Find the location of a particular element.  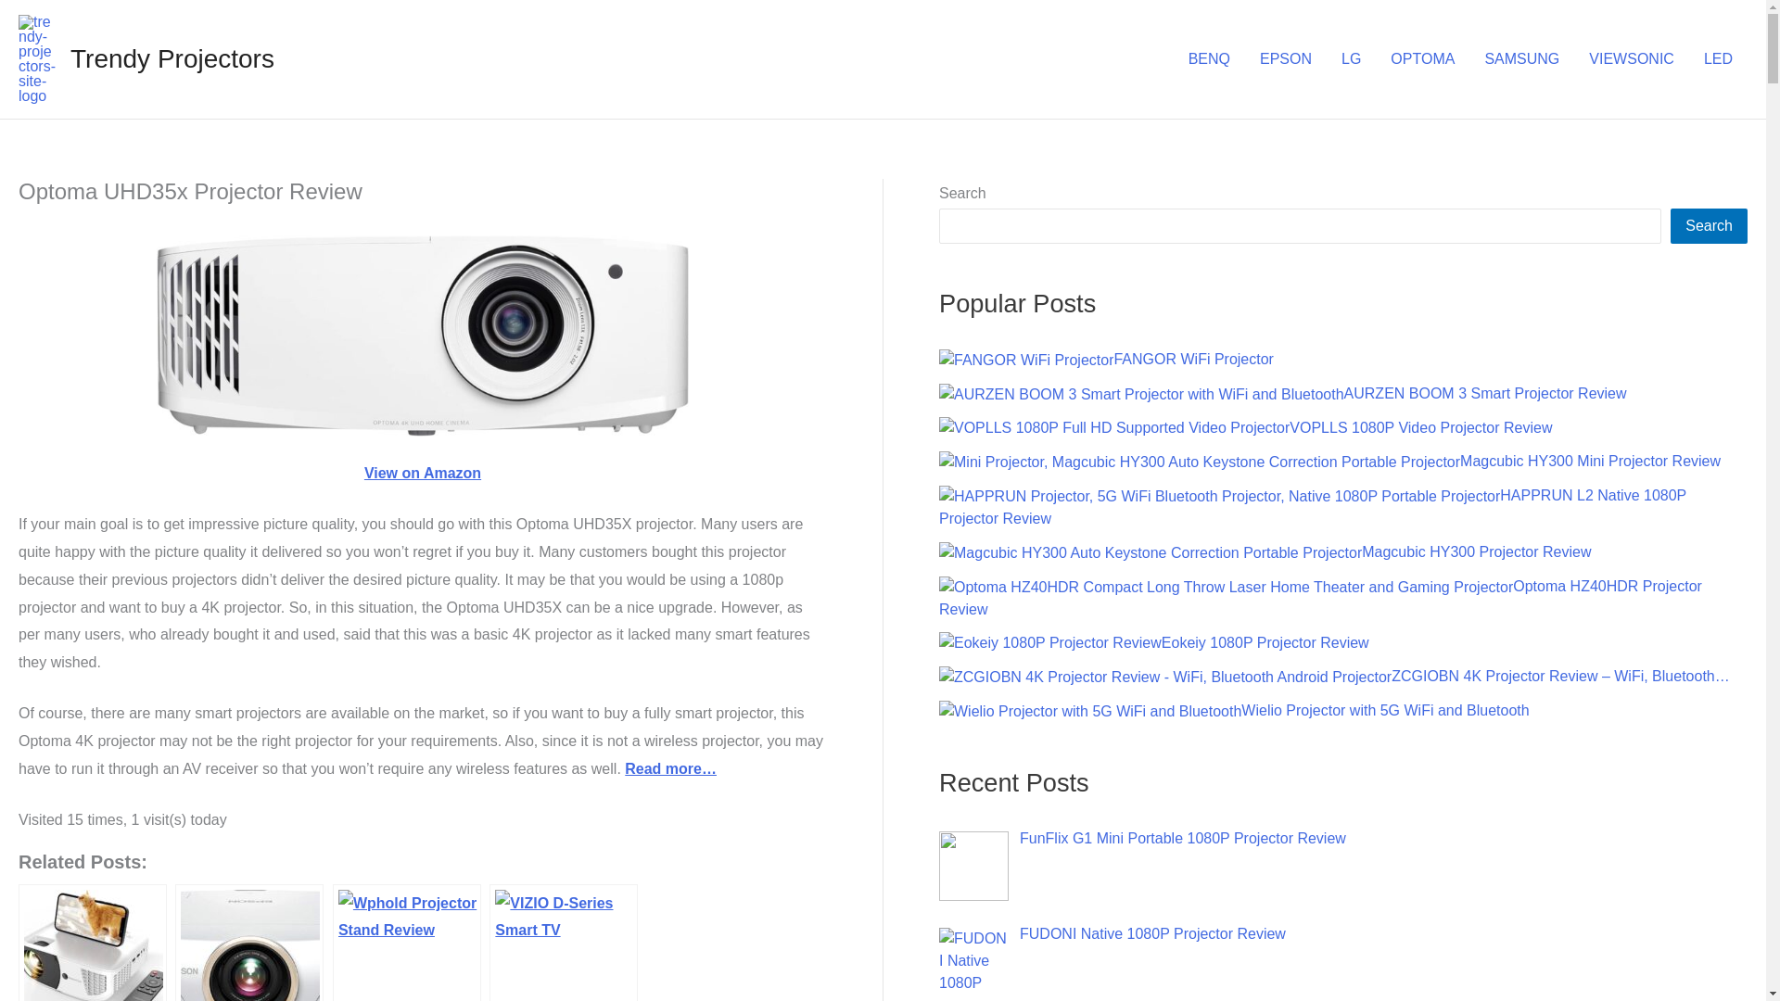

Eokeiy 1080P Projector Review is located at coordinates (1050, 643).